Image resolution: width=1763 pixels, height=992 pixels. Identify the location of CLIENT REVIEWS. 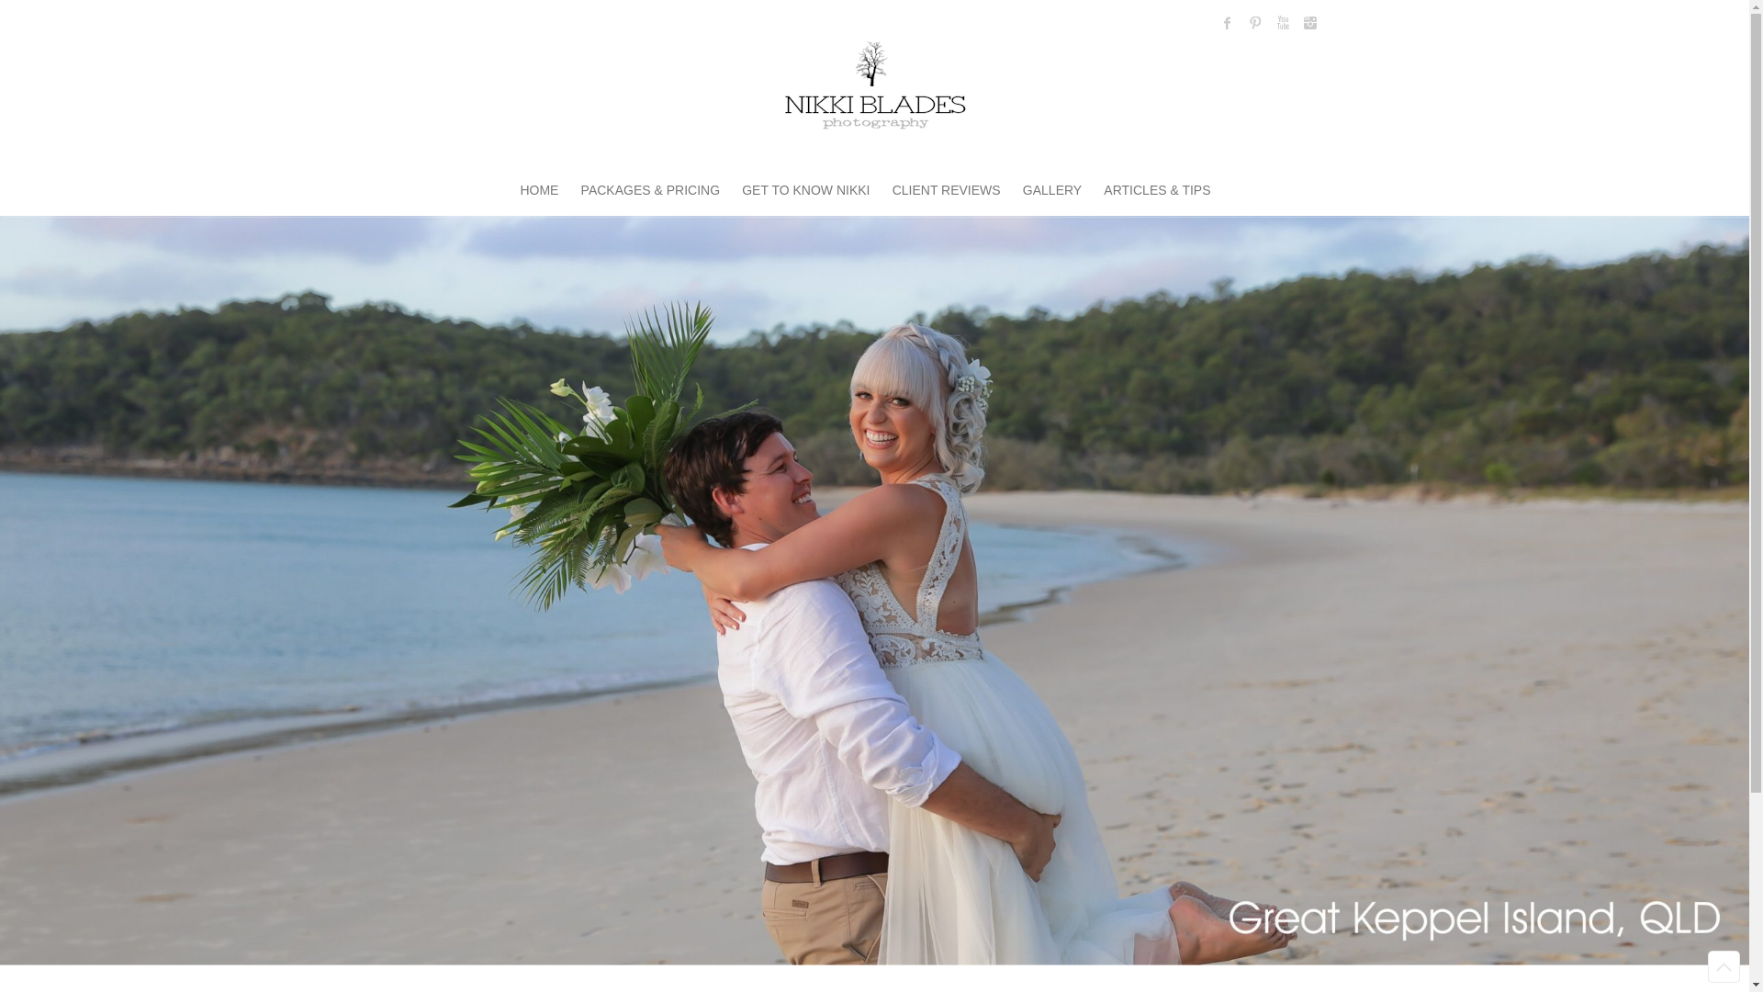
(947, 191).